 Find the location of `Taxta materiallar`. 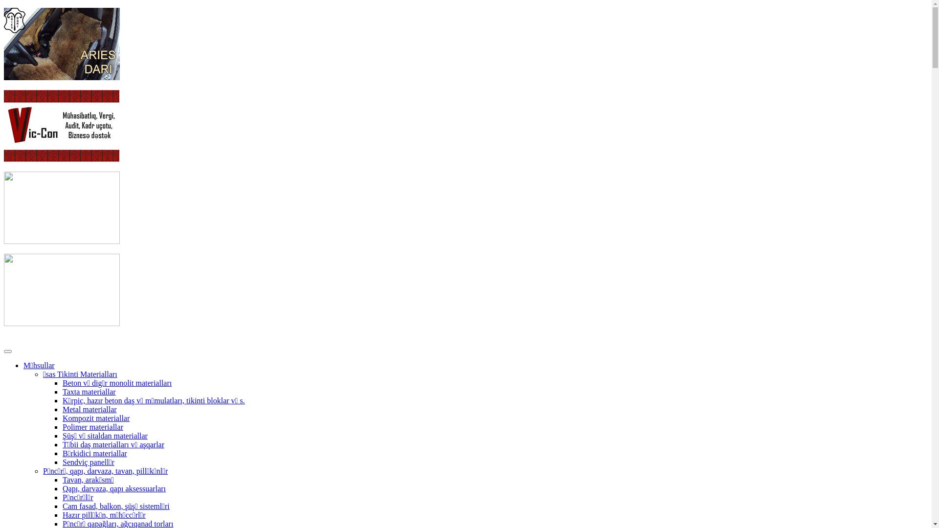

Taxta materiallar is located at coordinates (89, 392).